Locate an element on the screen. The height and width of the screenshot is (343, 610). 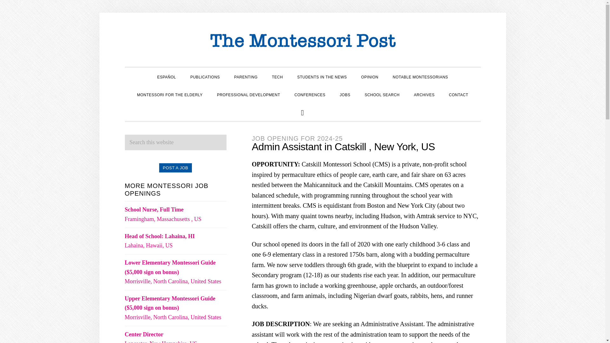
STUDENTS IN THE NEWS is located at coordinates (322, 76).